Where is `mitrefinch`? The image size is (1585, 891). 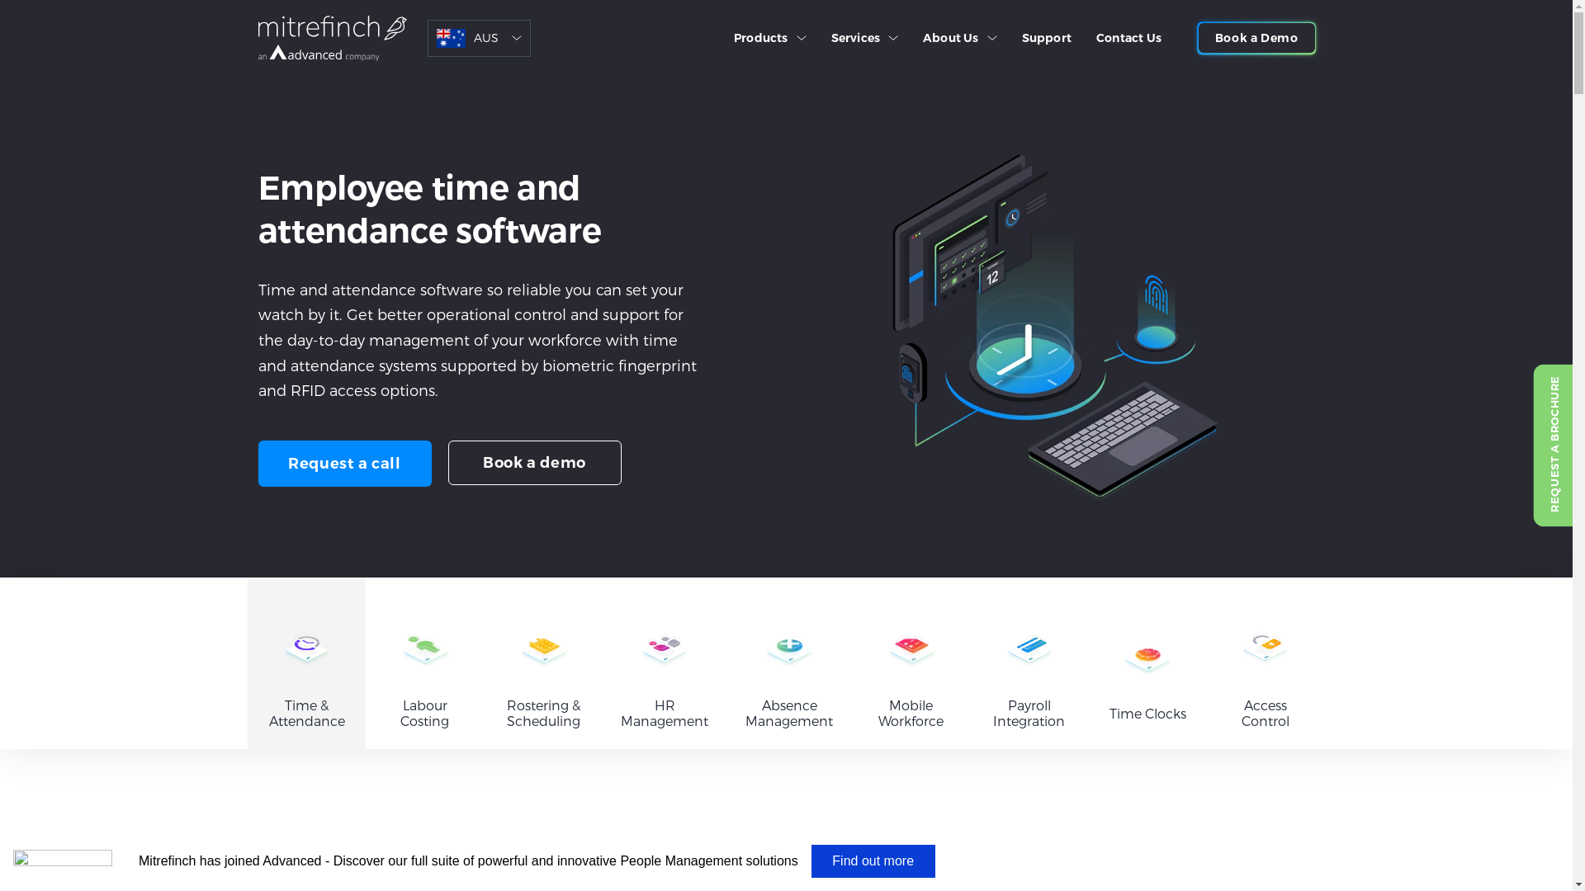 mitrefinch is located at coordinates (332, 39).